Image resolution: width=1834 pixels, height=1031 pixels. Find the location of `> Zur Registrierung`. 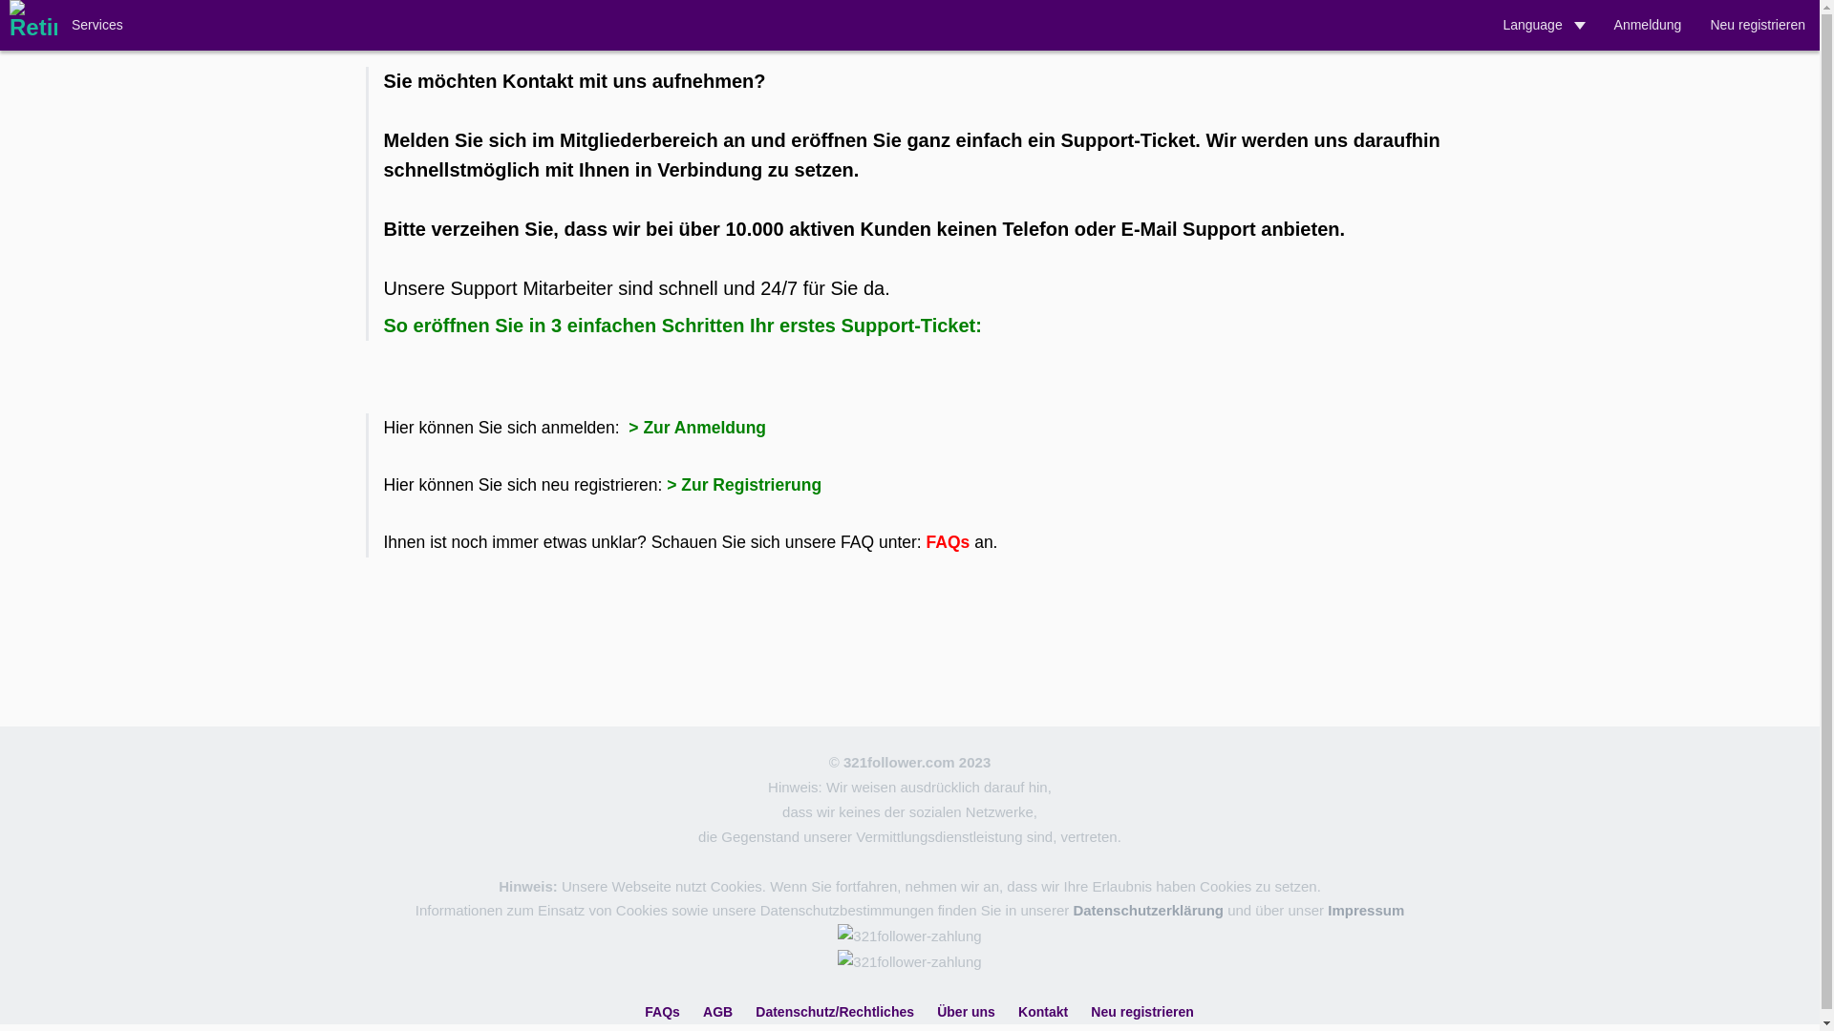

> Zur Registrierung is located at coordinates (744, 485).